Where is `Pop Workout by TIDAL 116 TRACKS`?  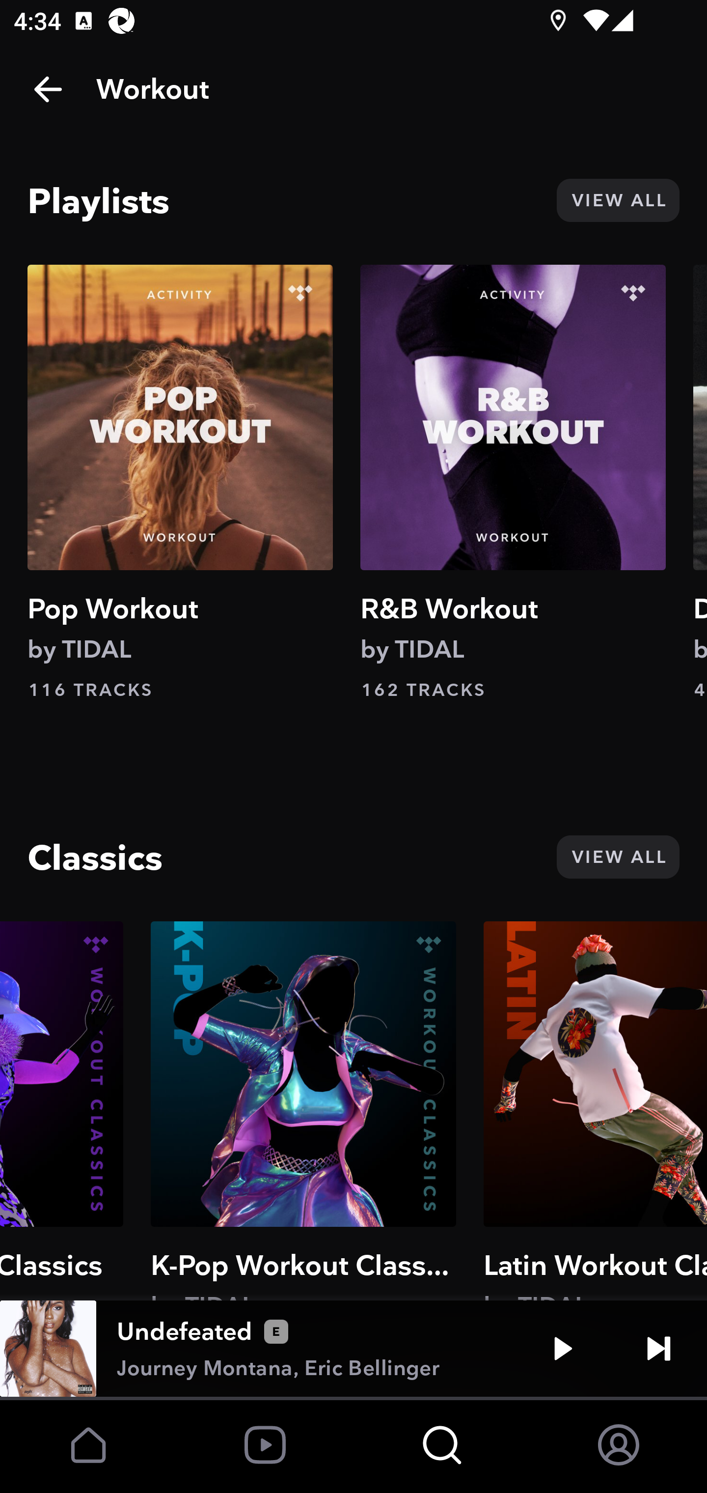
Pop Workout by TIDAL 116 TRACKS is located at coordinates (180, 483).